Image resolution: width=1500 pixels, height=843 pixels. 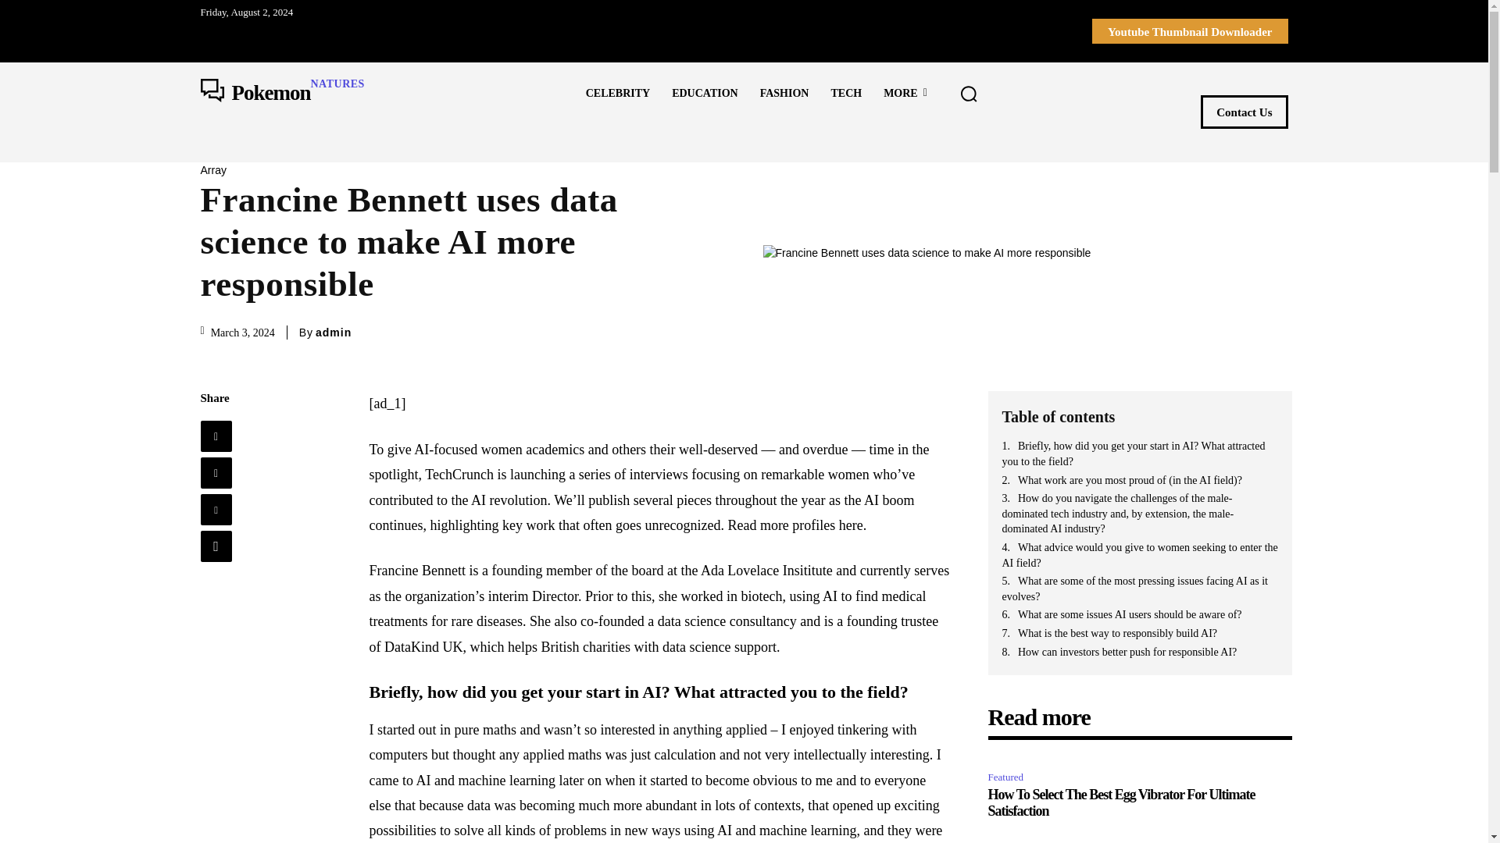 I want to click on FASHION, so click(x=784, y=93).